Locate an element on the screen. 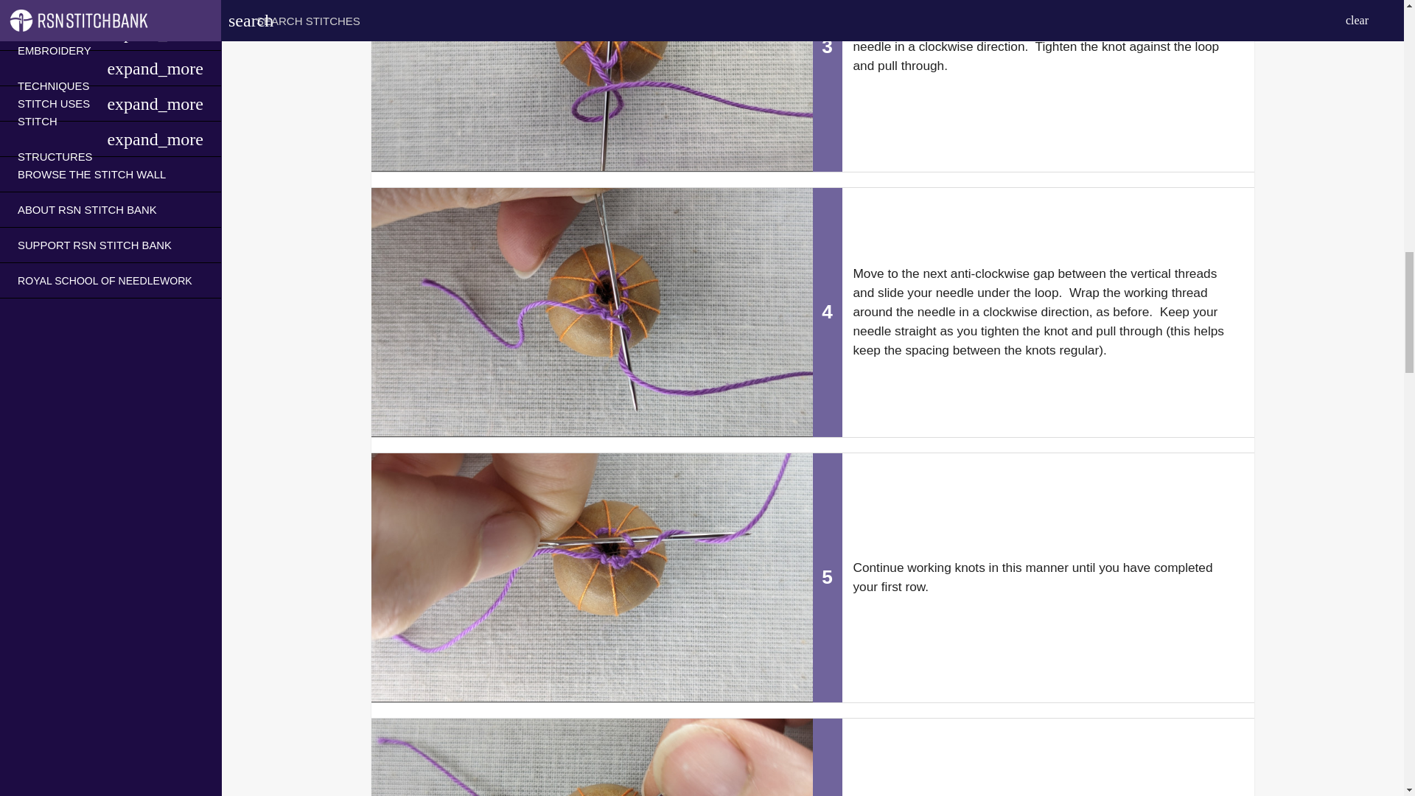 Image resolution: width=1415 pixels, height=796 pixels. Ball stitch method stage 4 is located at coordinates (591, 311).